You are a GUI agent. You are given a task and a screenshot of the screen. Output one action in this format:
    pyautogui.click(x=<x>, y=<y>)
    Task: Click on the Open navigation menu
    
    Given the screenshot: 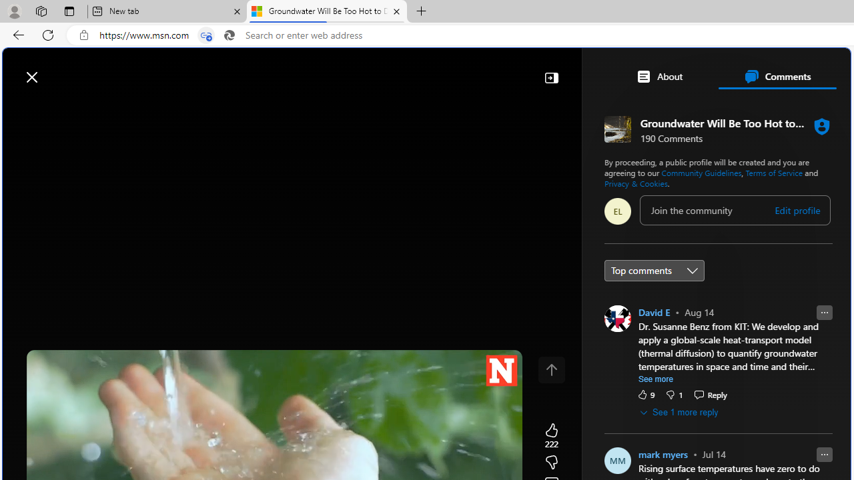 What is the action you would take?
    pyautogui.click(x=19, y=108)
    